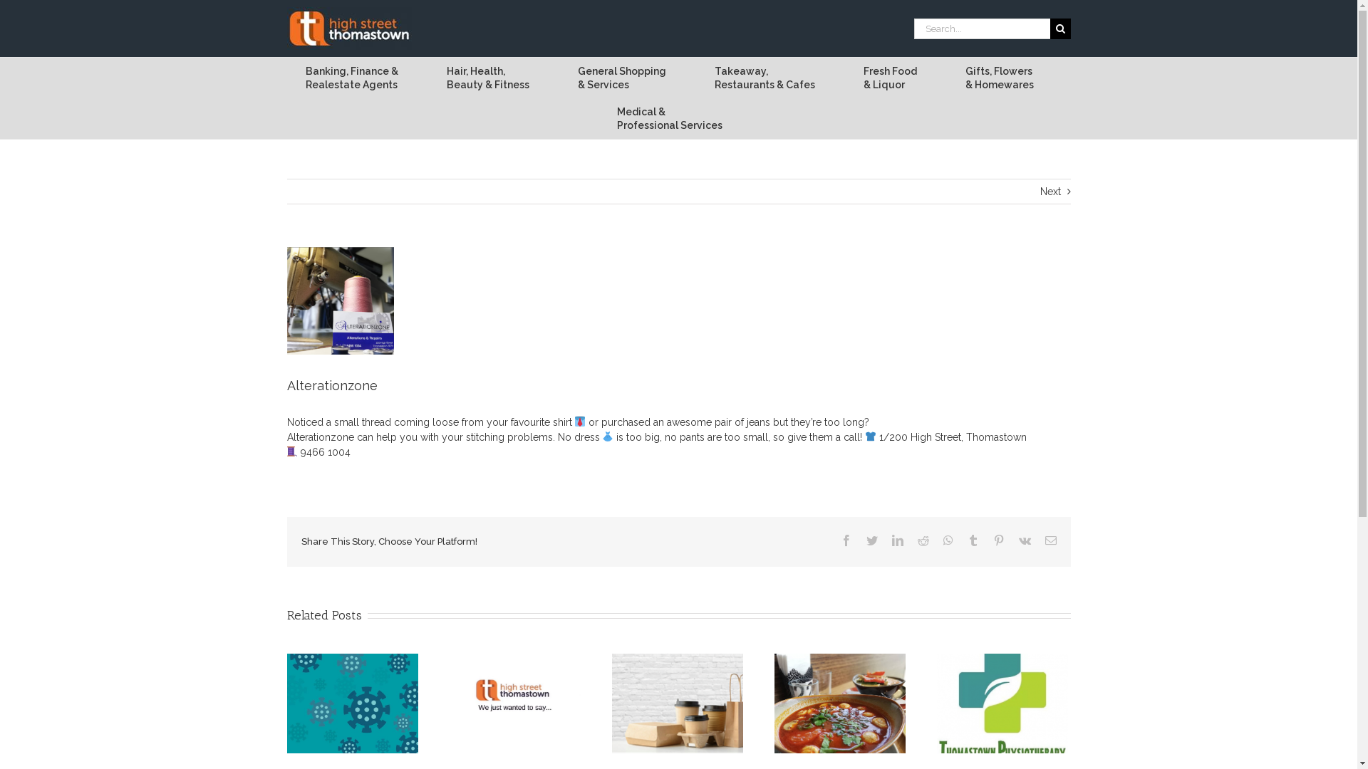 The image size is (1368, 769). I want to click on Hair, Health,
Beauty & Fitness, so click(489, 78).